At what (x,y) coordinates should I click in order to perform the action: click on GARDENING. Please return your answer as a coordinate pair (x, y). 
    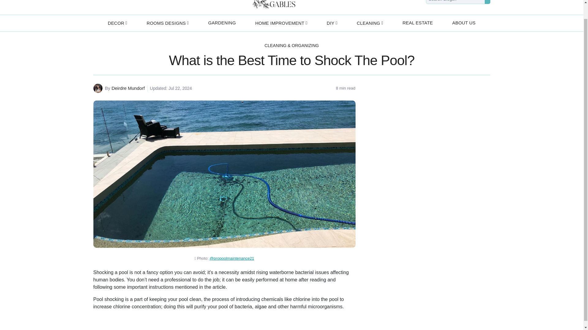
    Looking at the image, I should click on (222, 23).